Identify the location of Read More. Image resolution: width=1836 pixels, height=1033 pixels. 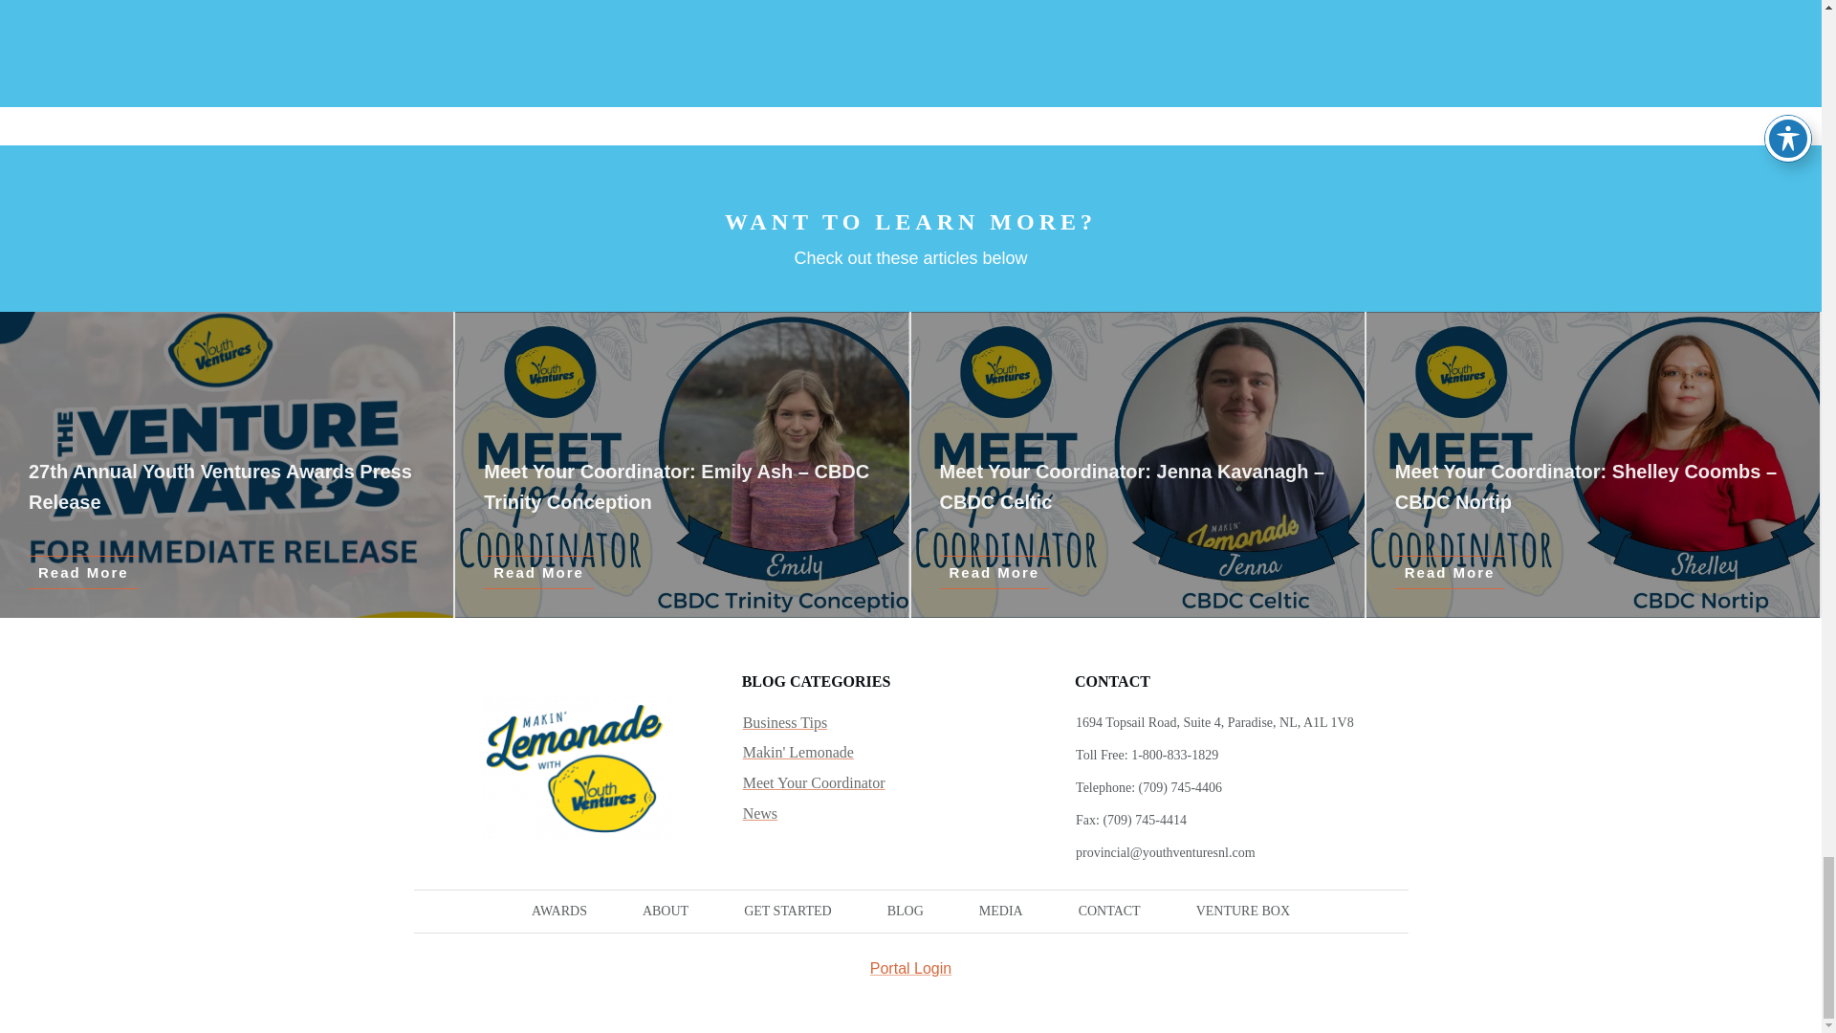
(993, 572).